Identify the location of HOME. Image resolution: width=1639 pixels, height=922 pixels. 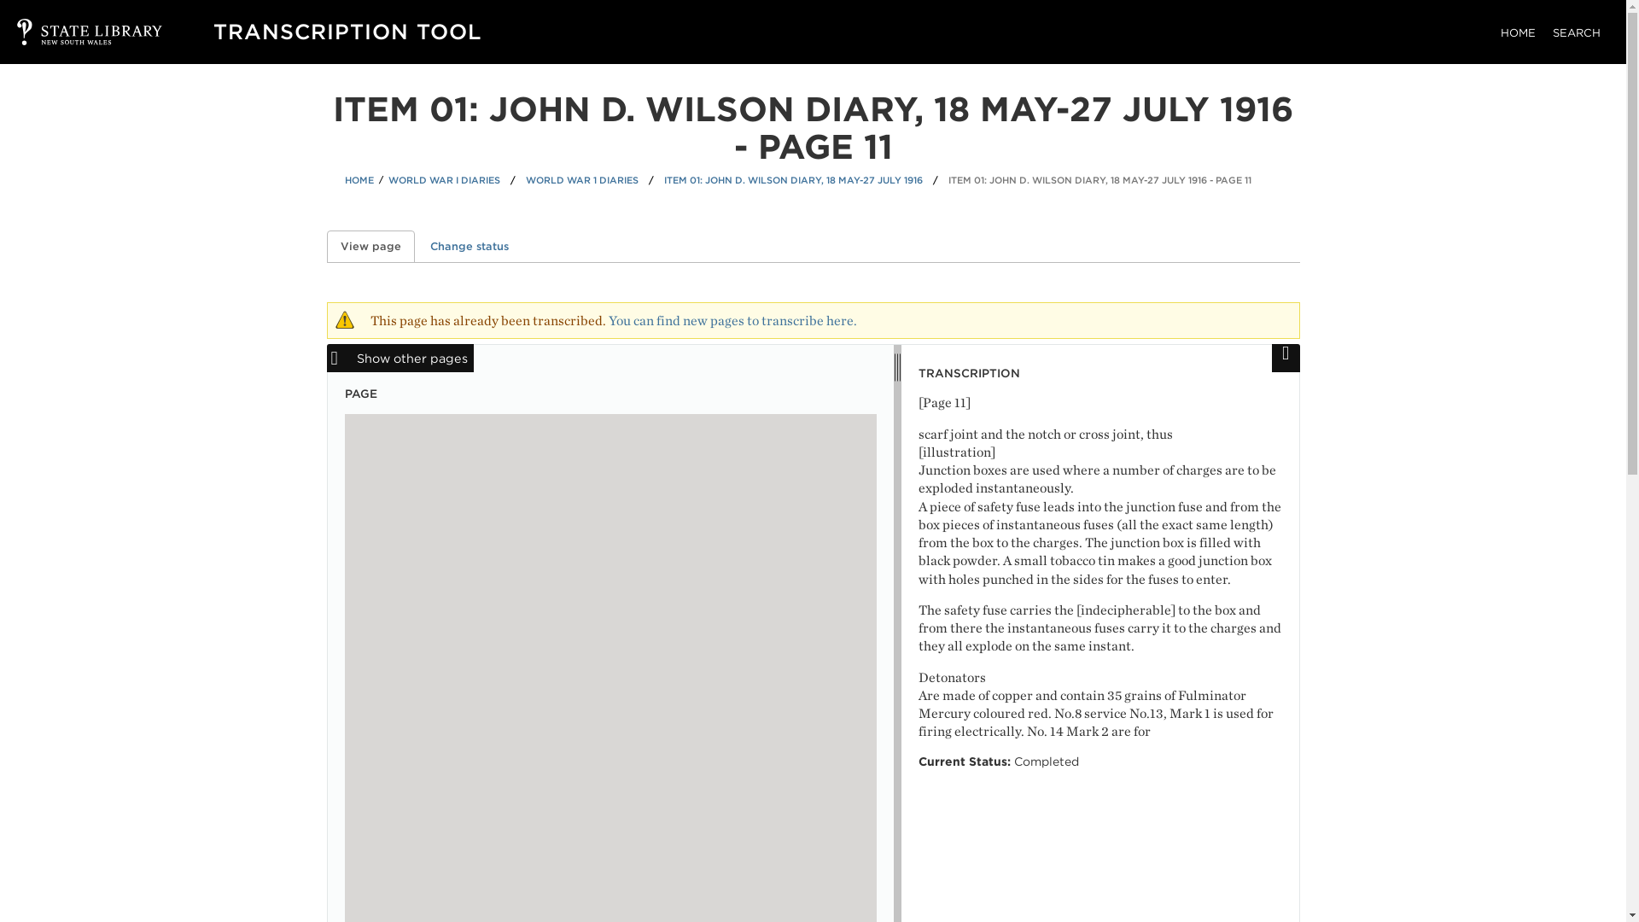
(359, 181).